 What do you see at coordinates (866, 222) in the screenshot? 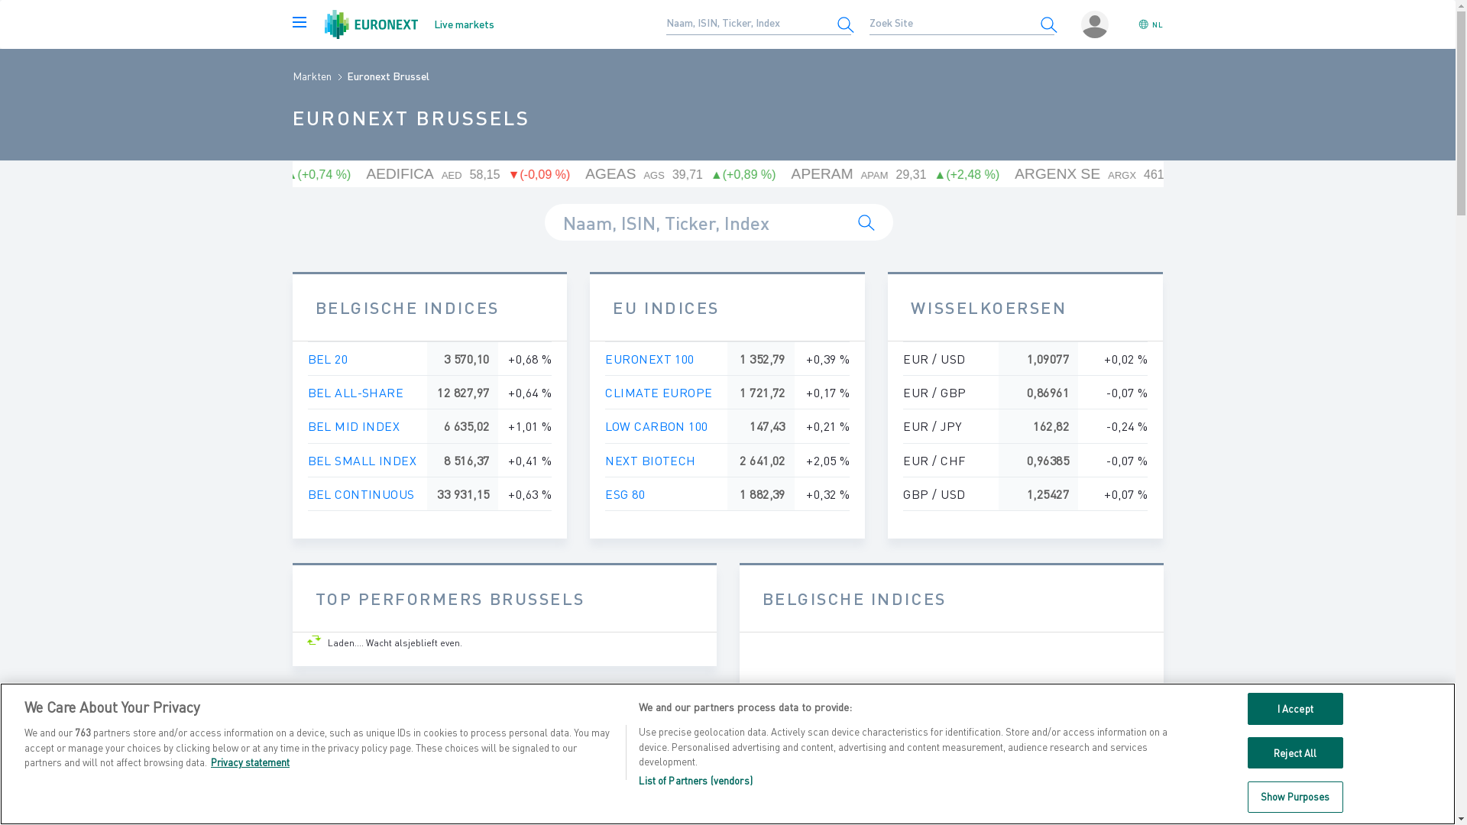
I see `Search` at bounding box center [866, 222].